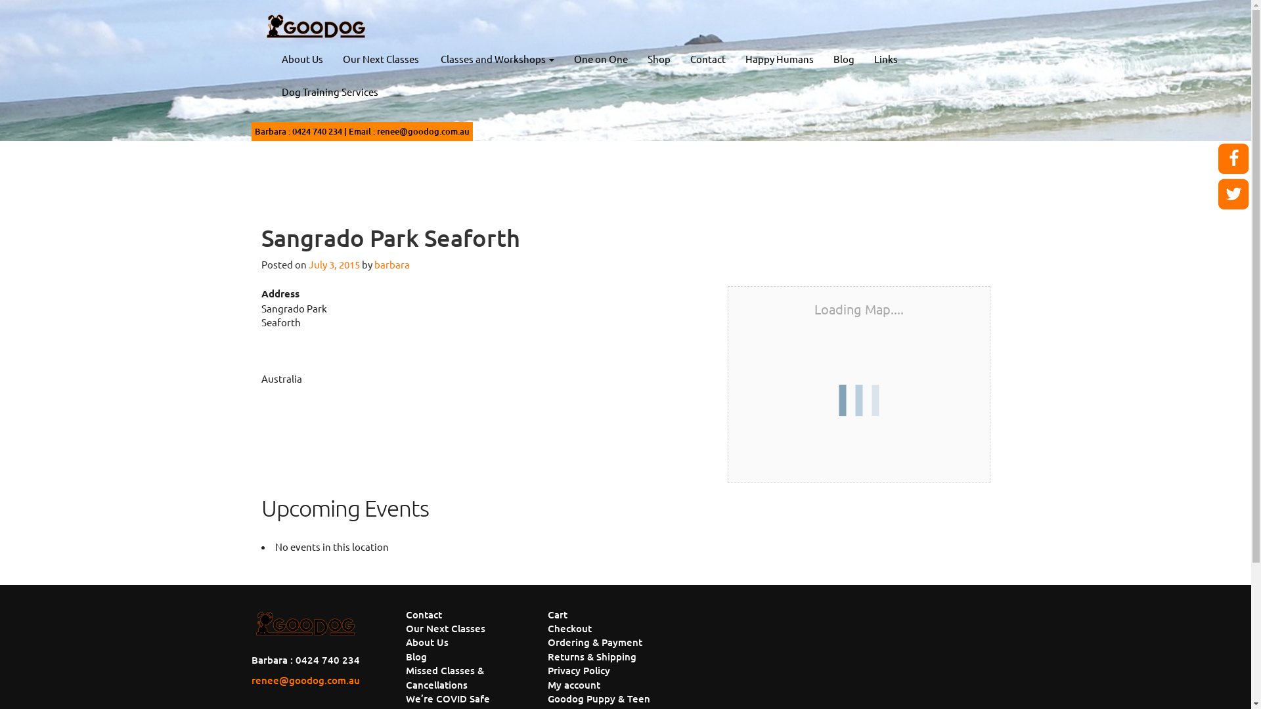 The height and width of the screenshot is (709, 1261). What do you see at coordinates (844, 59) in the screenshot?
I see `Blog` at bounding box center [844, 59].